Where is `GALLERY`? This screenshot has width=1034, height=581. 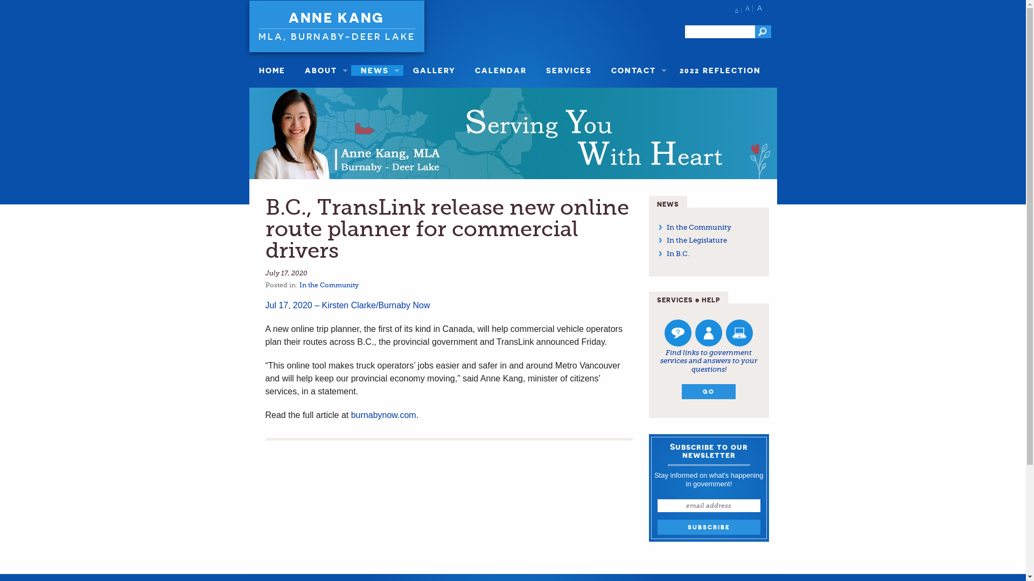
GALLERY is located at coordinates (434, 70).